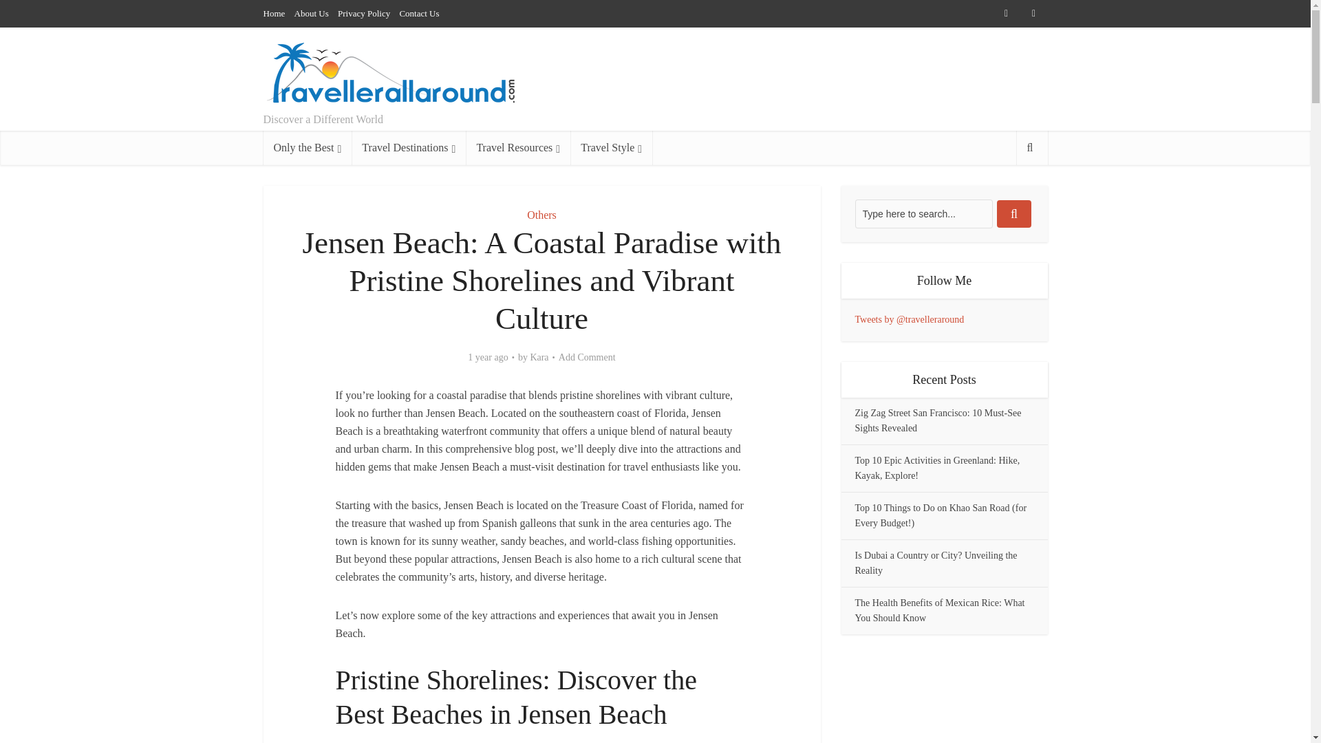  What do you see at coordinates (923, 213) in the screenshot?
I see `Type here to search...` at bounding box center [923, 213].